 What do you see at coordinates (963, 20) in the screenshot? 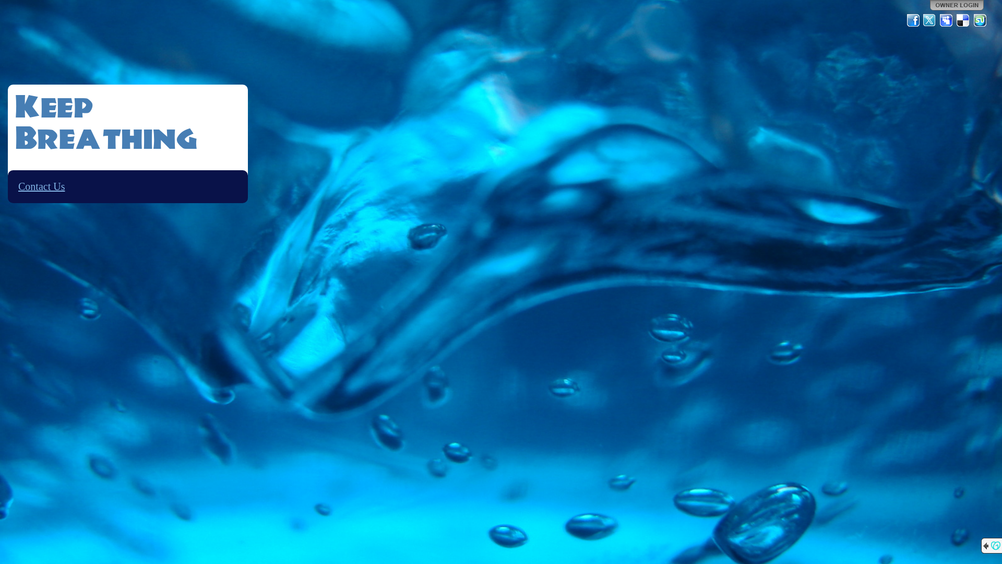
I see `Del.icio.us` at bounding box center [963, 20].